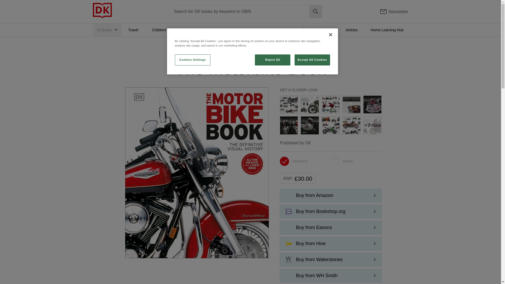  What do you see at coordinates (387, 30) in the screenshot?
I see `Home Learning Hub` at bounding box center [387, 30].